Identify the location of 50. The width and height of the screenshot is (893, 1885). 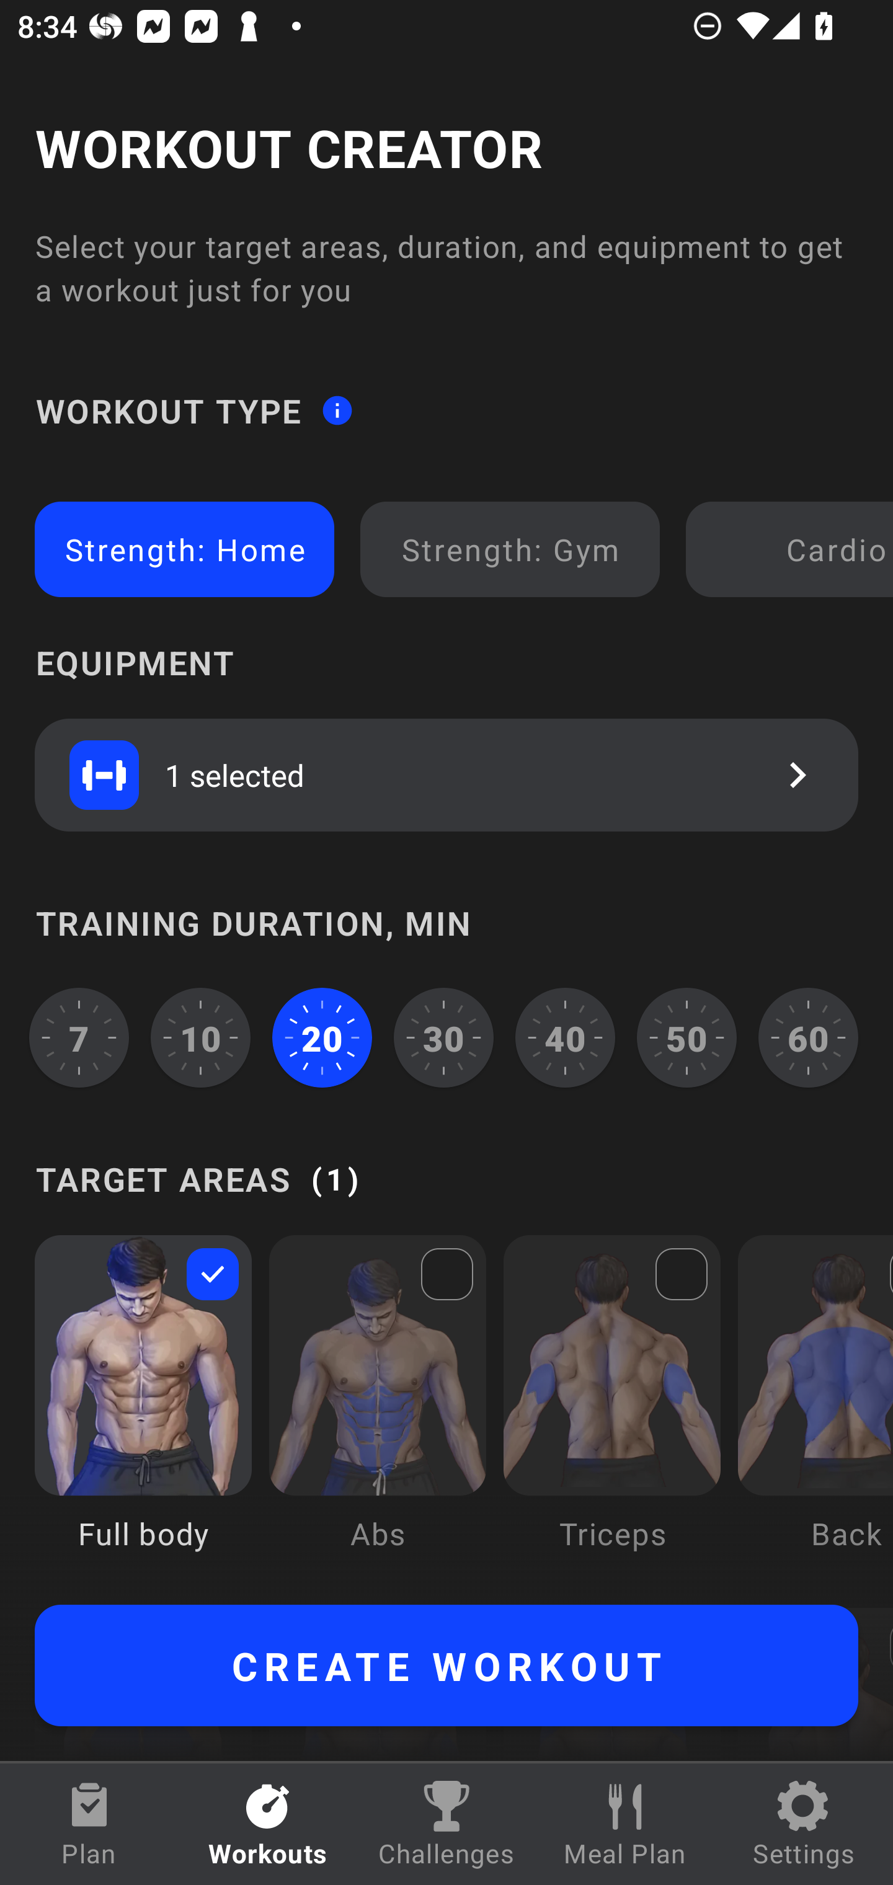
(687, 1037).